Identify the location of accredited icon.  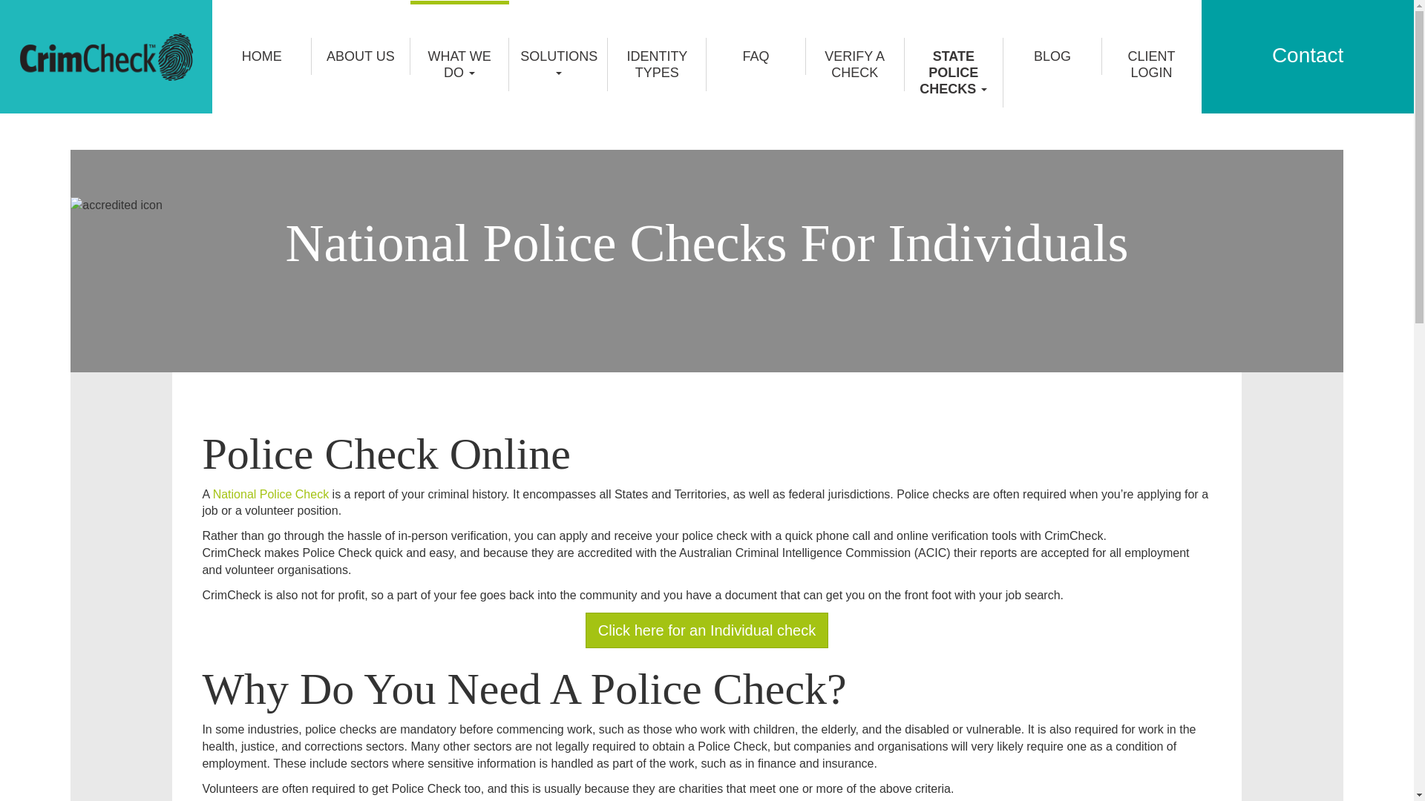
(707, 206).